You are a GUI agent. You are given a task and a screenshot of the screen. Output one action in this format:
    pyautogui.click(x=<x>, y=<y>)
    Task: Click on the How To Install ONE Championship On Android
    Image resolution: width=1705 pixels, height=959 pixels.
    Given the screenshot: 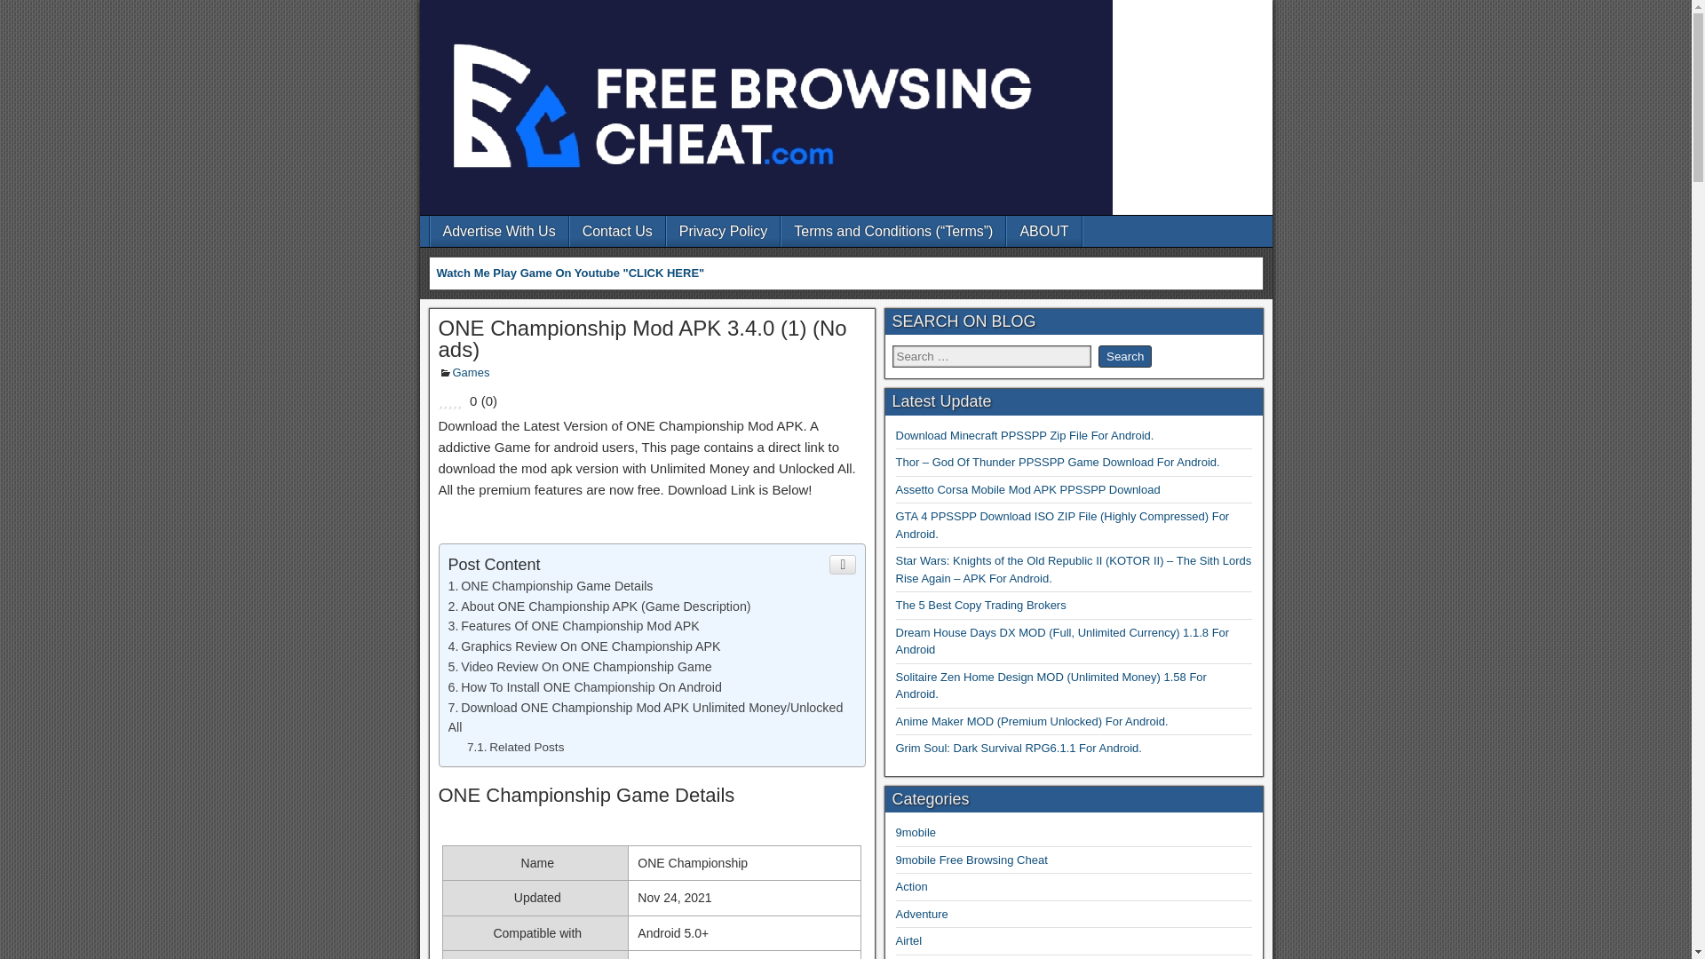 What is the action you would take?
    pyautogui.click(x=584, y=686)
    